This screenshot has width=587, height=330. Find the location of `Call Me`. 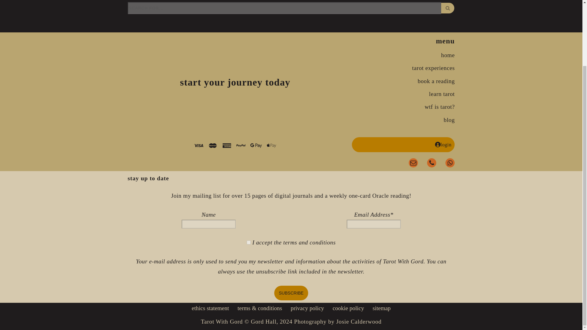

Call Me is located at coordinates (432, 163).